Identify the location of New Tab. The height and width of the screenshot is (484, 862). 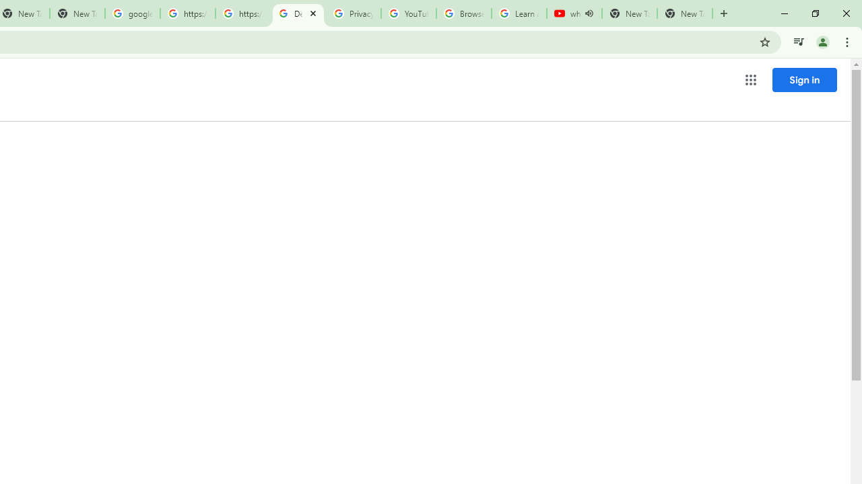
(684, 13).